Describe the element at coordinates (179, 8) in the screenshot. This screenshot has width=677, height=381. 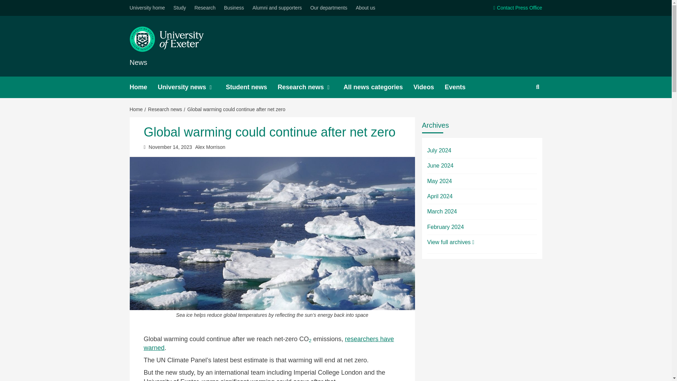
I see `Study` at that location.